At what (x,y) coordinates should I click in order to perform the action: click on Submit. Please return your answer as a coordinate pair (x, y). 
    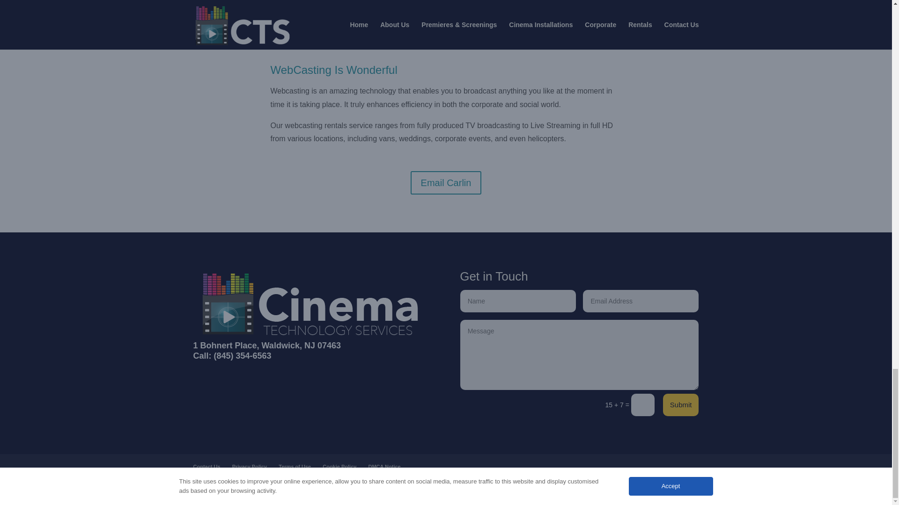
    Looking at the image, I should click on (681, 405).